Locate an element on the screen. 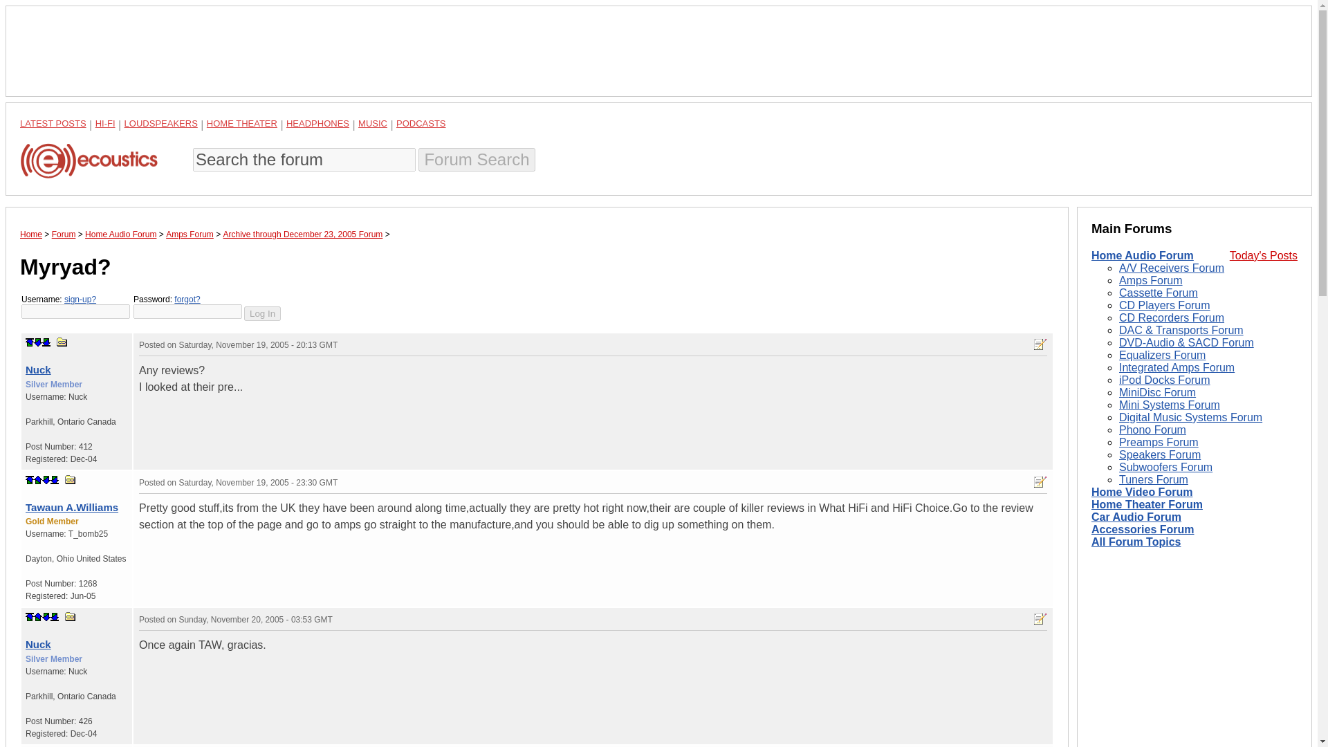  Edit Post is located at coordinates (1040, 344).